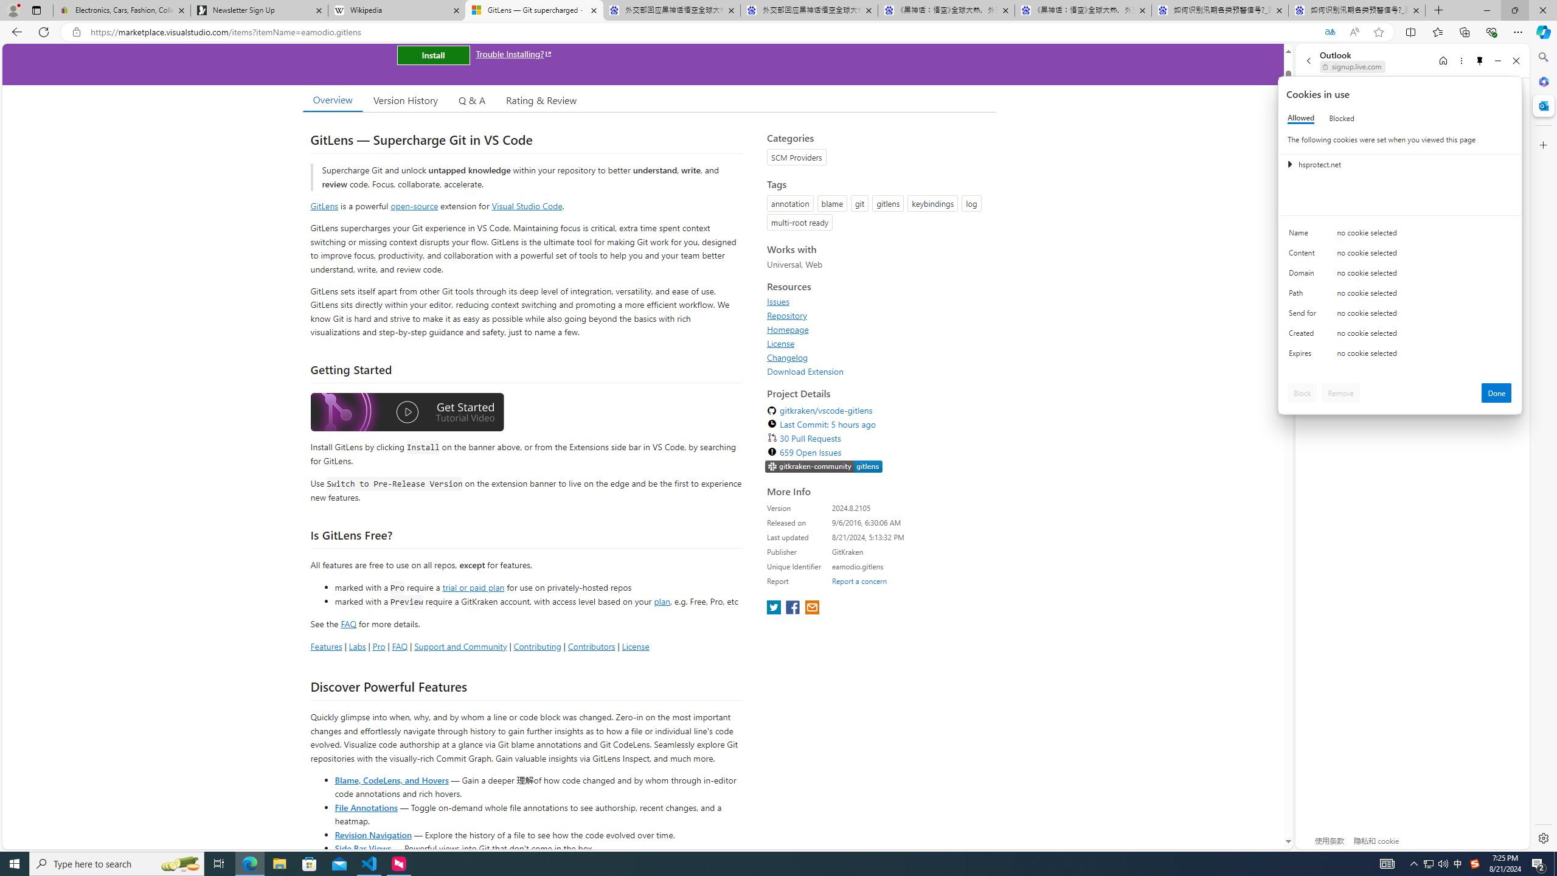  I want to click on Version History, so click(405, 100).